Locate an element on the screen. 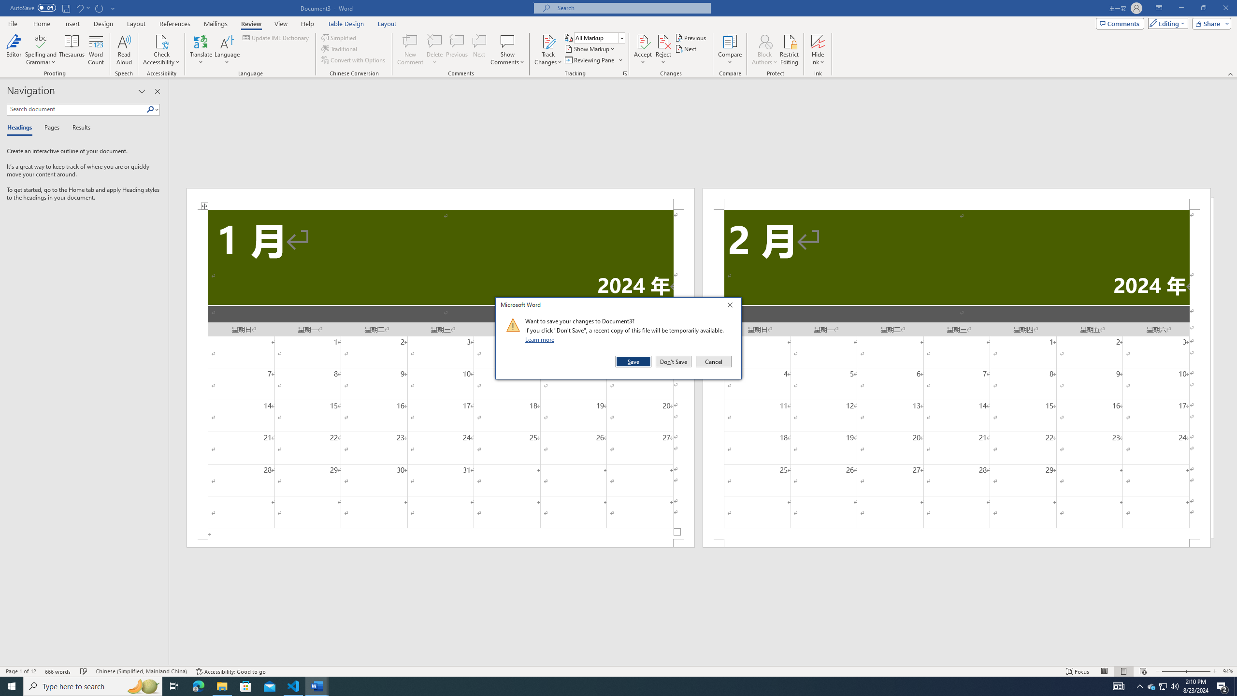 This screenshot has height=696, width=1237. Spelling and Grammar is located at coordinates (42, 50).